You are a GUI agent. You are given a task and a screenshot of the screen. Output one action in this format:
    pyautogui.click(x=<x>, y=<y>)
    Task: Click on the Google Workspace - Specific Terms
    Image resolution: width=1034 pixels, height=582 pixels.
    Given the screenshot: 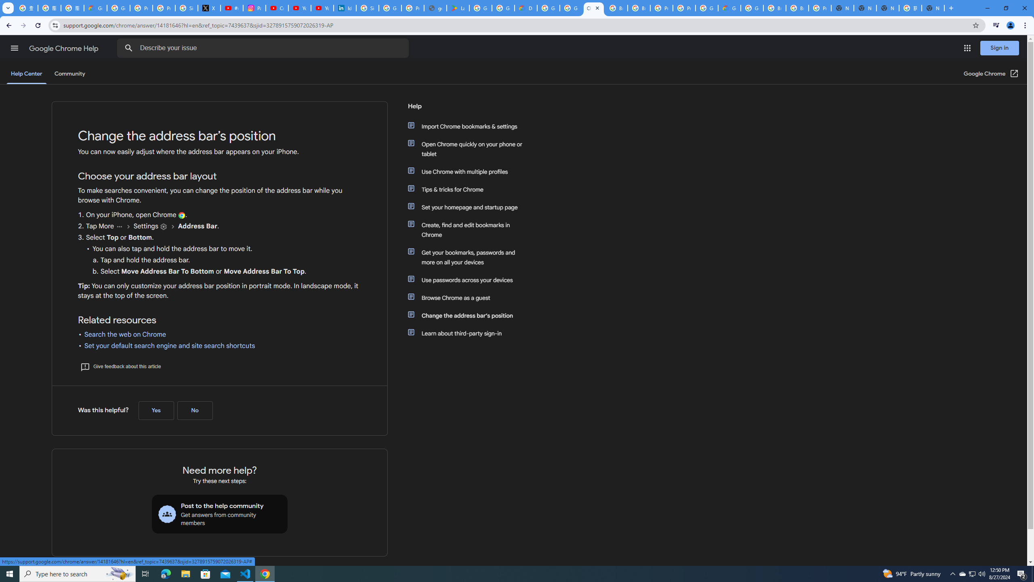 What is the action you would take?
    pyautogui.click(x=503, y=8)
    